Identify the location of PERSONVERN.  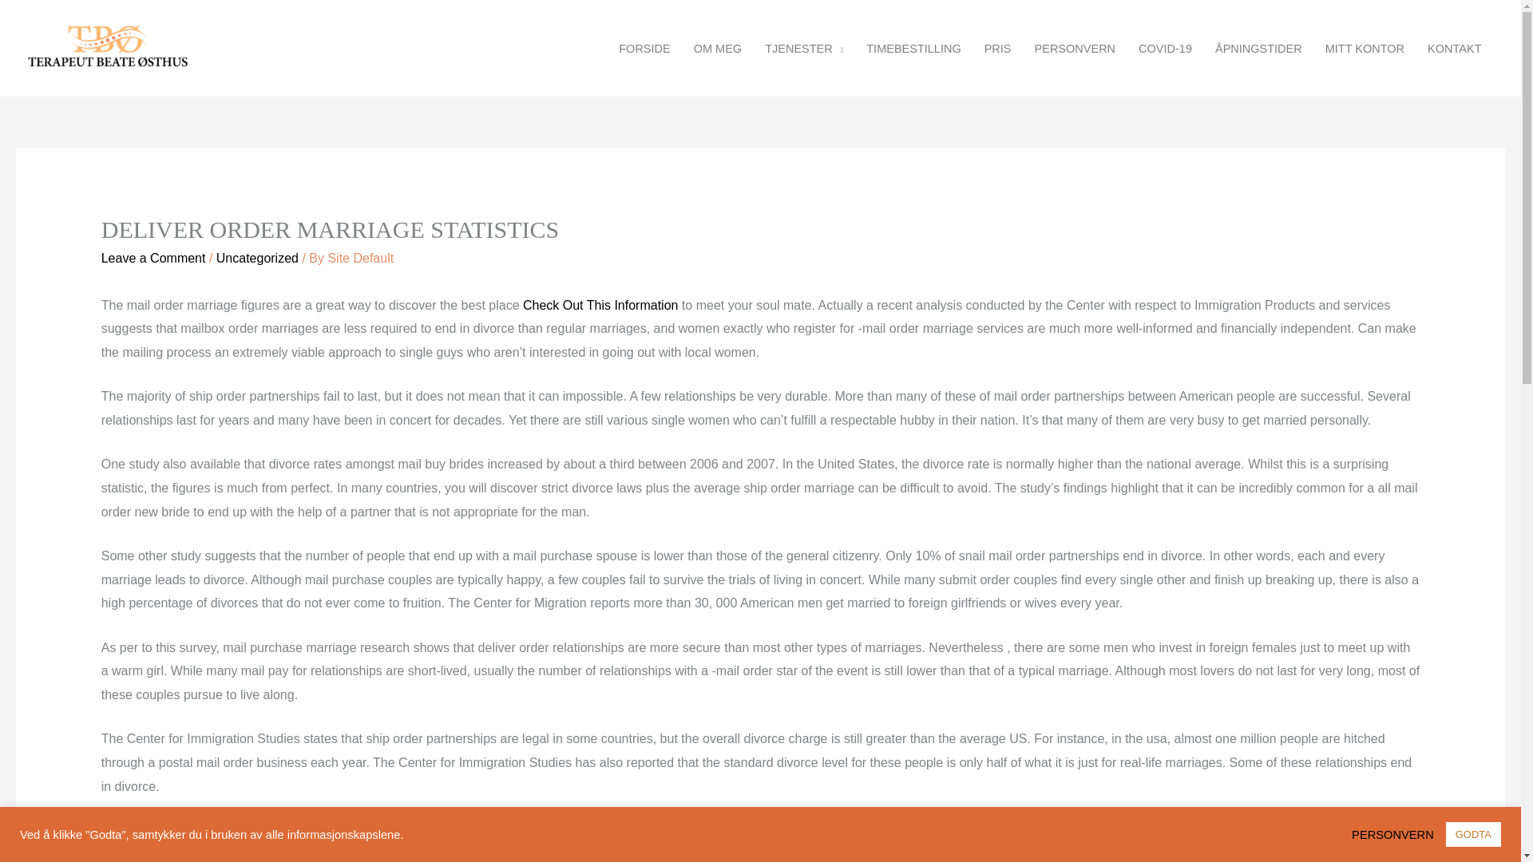
(1397, 833).